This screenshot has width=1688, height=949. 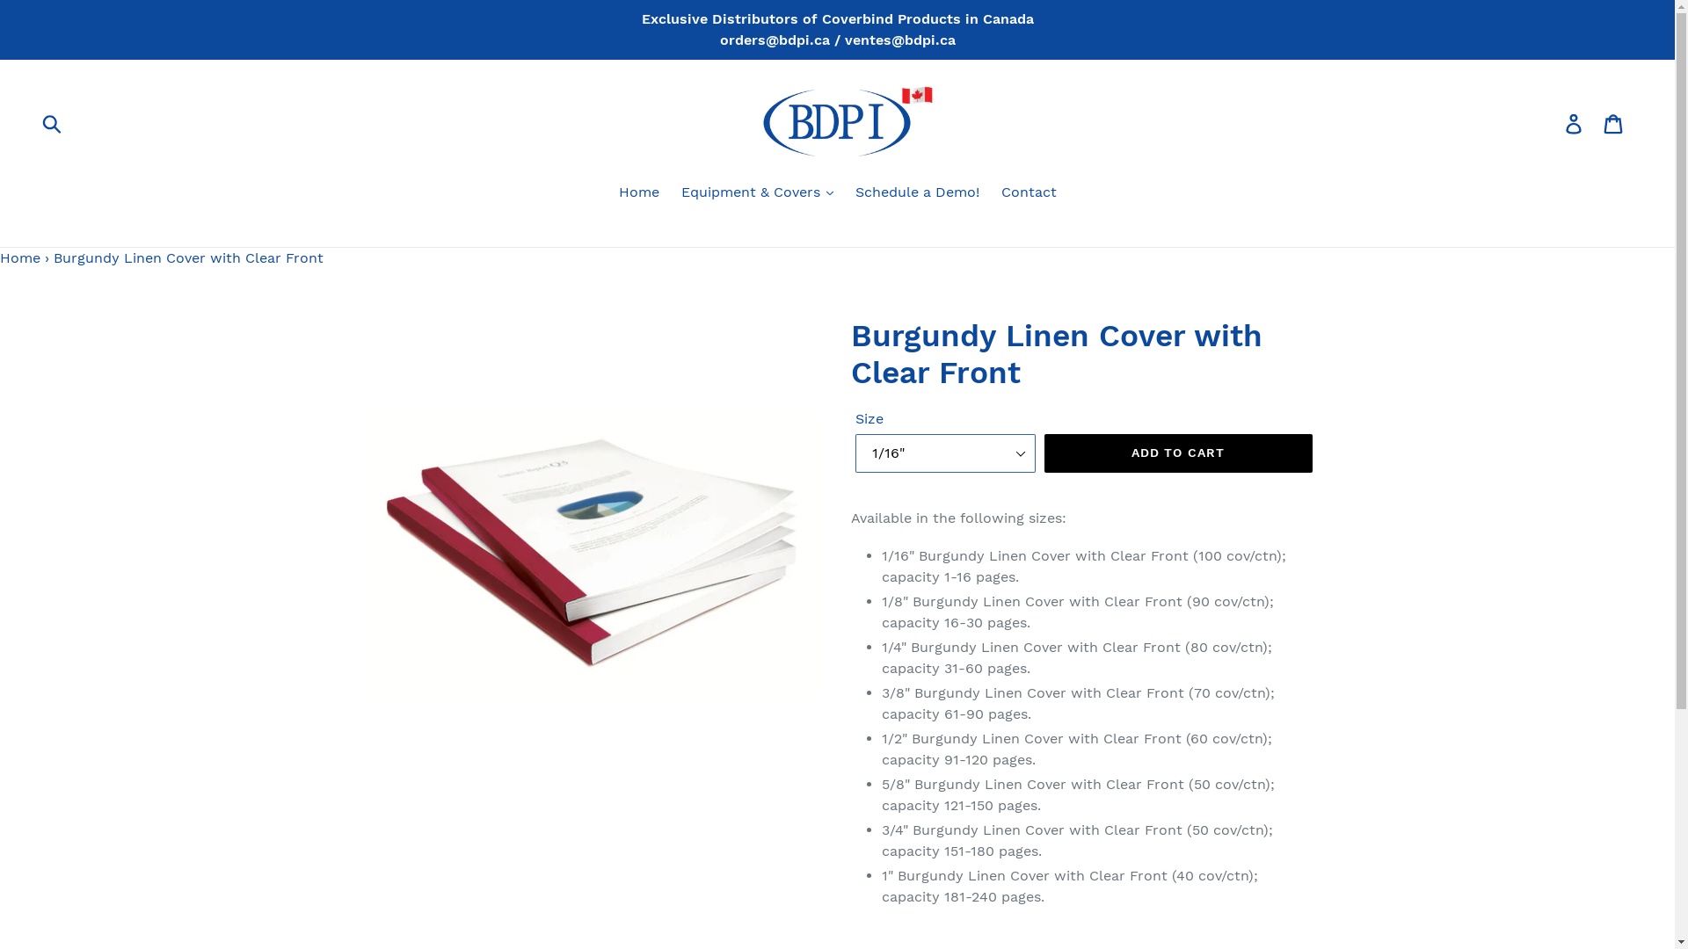 What do you see at coordinates (1614, 123) in the screenshot?
I see `Cart` at bounding box center [1614, 123].